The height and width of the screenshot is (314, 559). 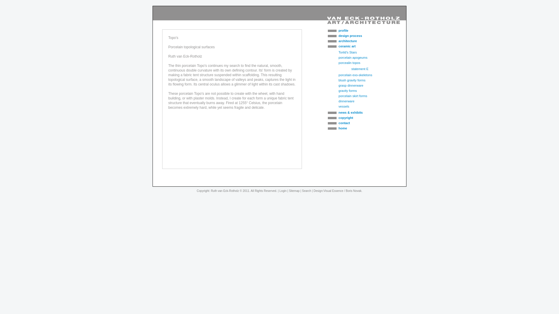 What do you see at coordinates (355, 75) in the screenshot?
I see `porcelain exo-skeletons` at bounding box center [355, 75].